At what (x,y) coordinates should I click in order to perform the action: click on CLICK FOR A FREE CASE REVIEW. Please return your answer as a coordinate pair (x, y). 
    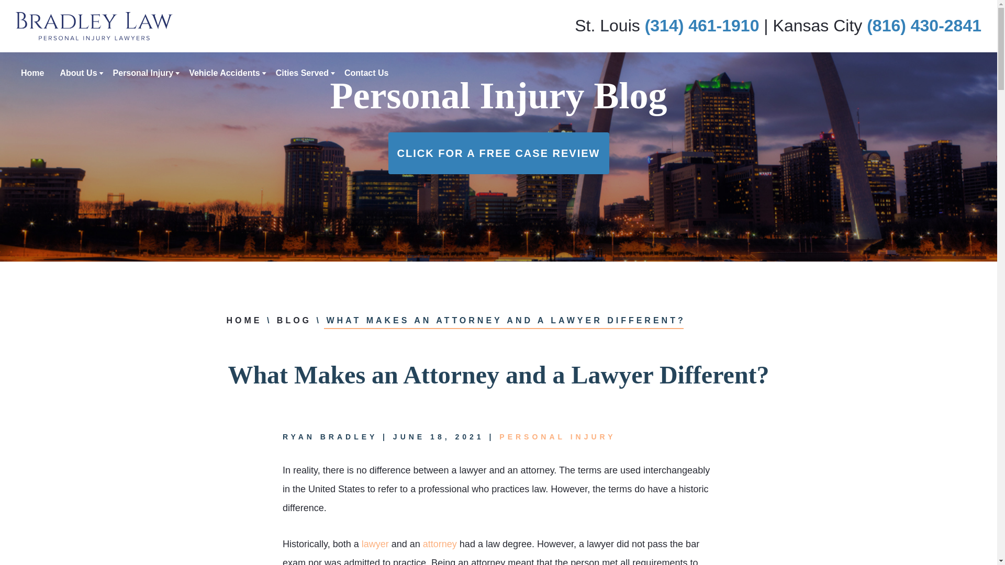
    Looking at the image, I should click on (498, 153).